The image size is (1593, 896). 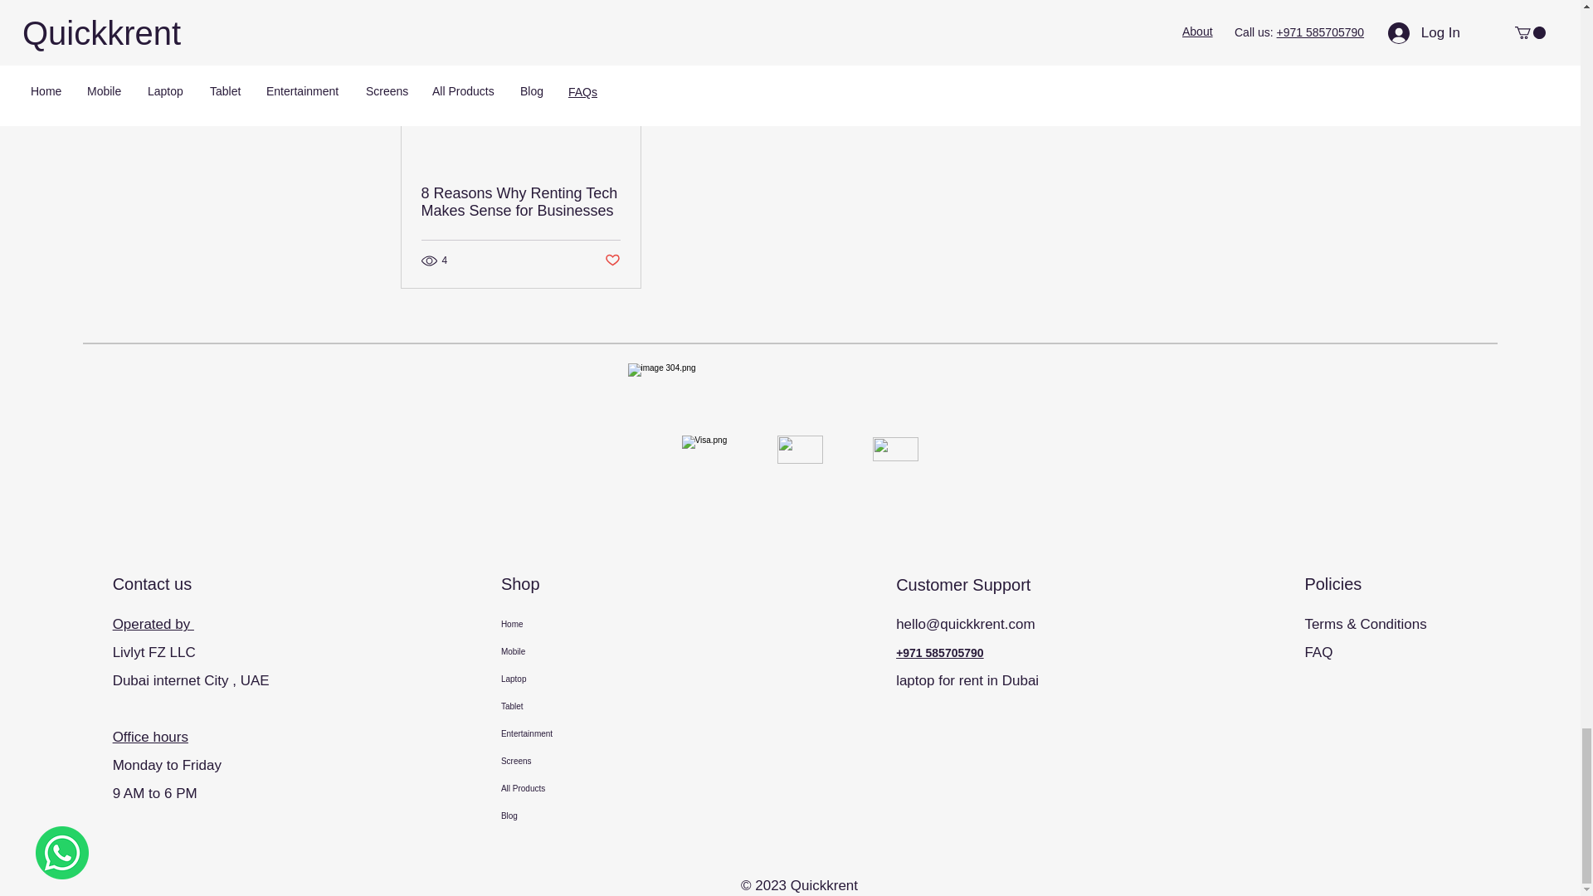 What do you see at coordinates (1162, 7) in the screenshot?
I see `See All` at bounding box center [1162, 7].